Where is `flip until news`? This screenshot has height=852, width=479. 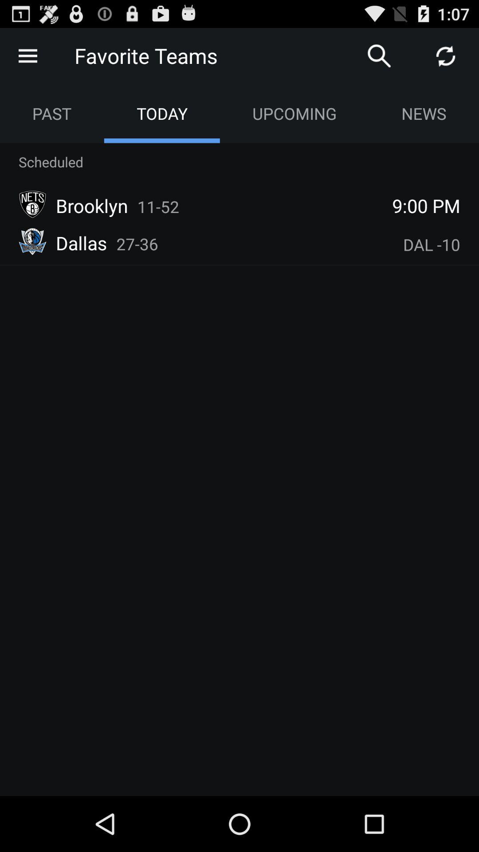
flip until news is located at coordinates (424, 114).